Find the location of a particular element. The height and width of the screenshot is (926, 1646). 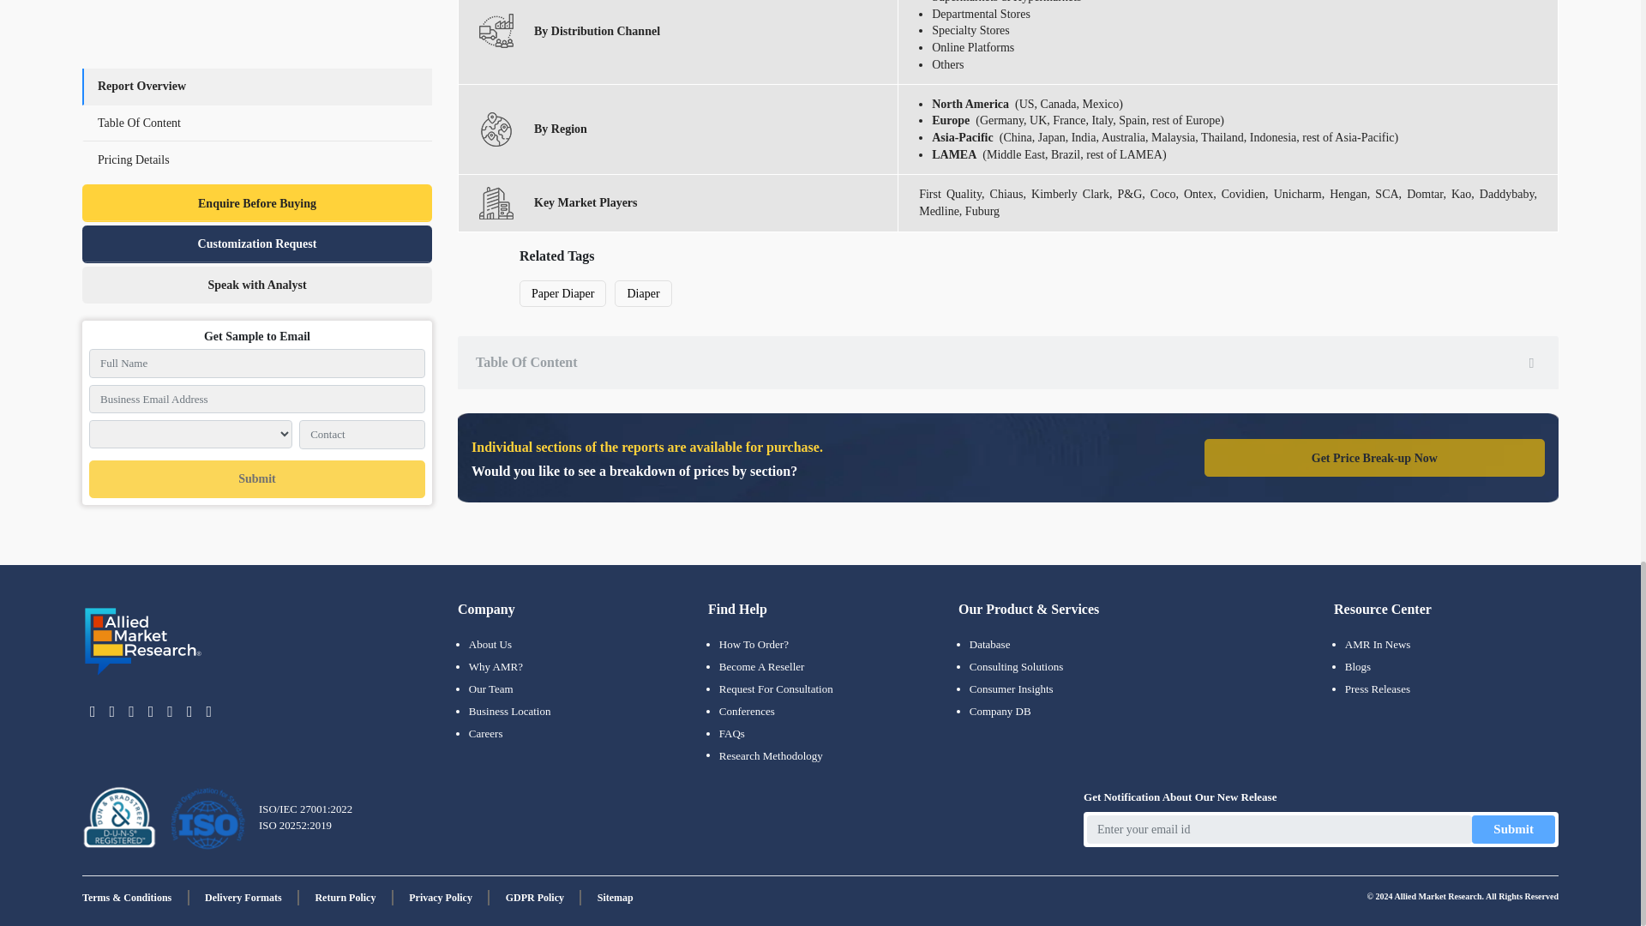

Diaper is located at coordinates (643, 293).